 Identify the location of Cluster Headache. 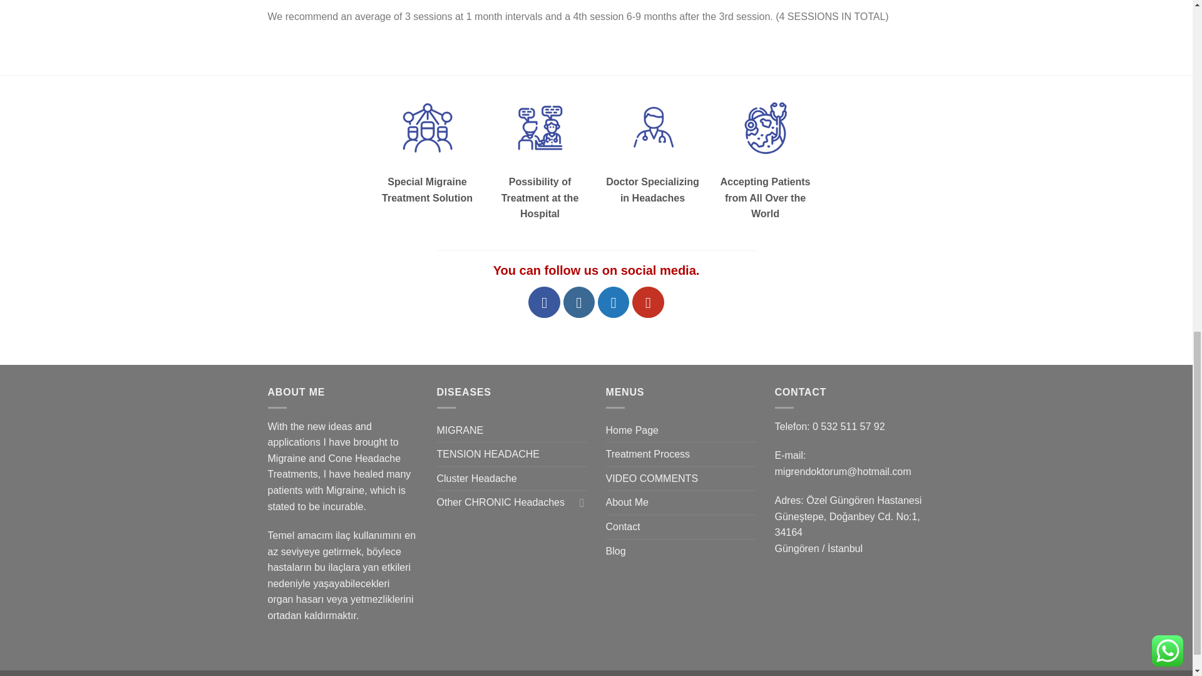
(477, 479).